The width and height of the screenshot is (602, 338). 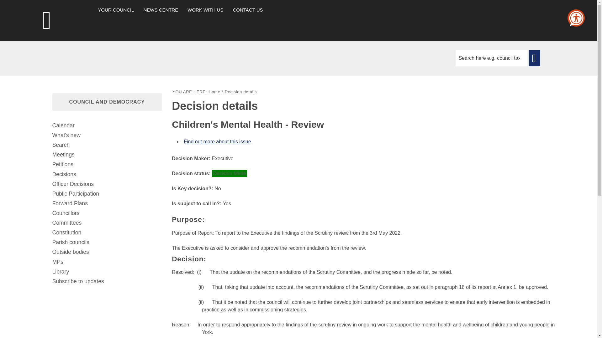 I want to click on Link to what's new, so click(x=107, y=135).